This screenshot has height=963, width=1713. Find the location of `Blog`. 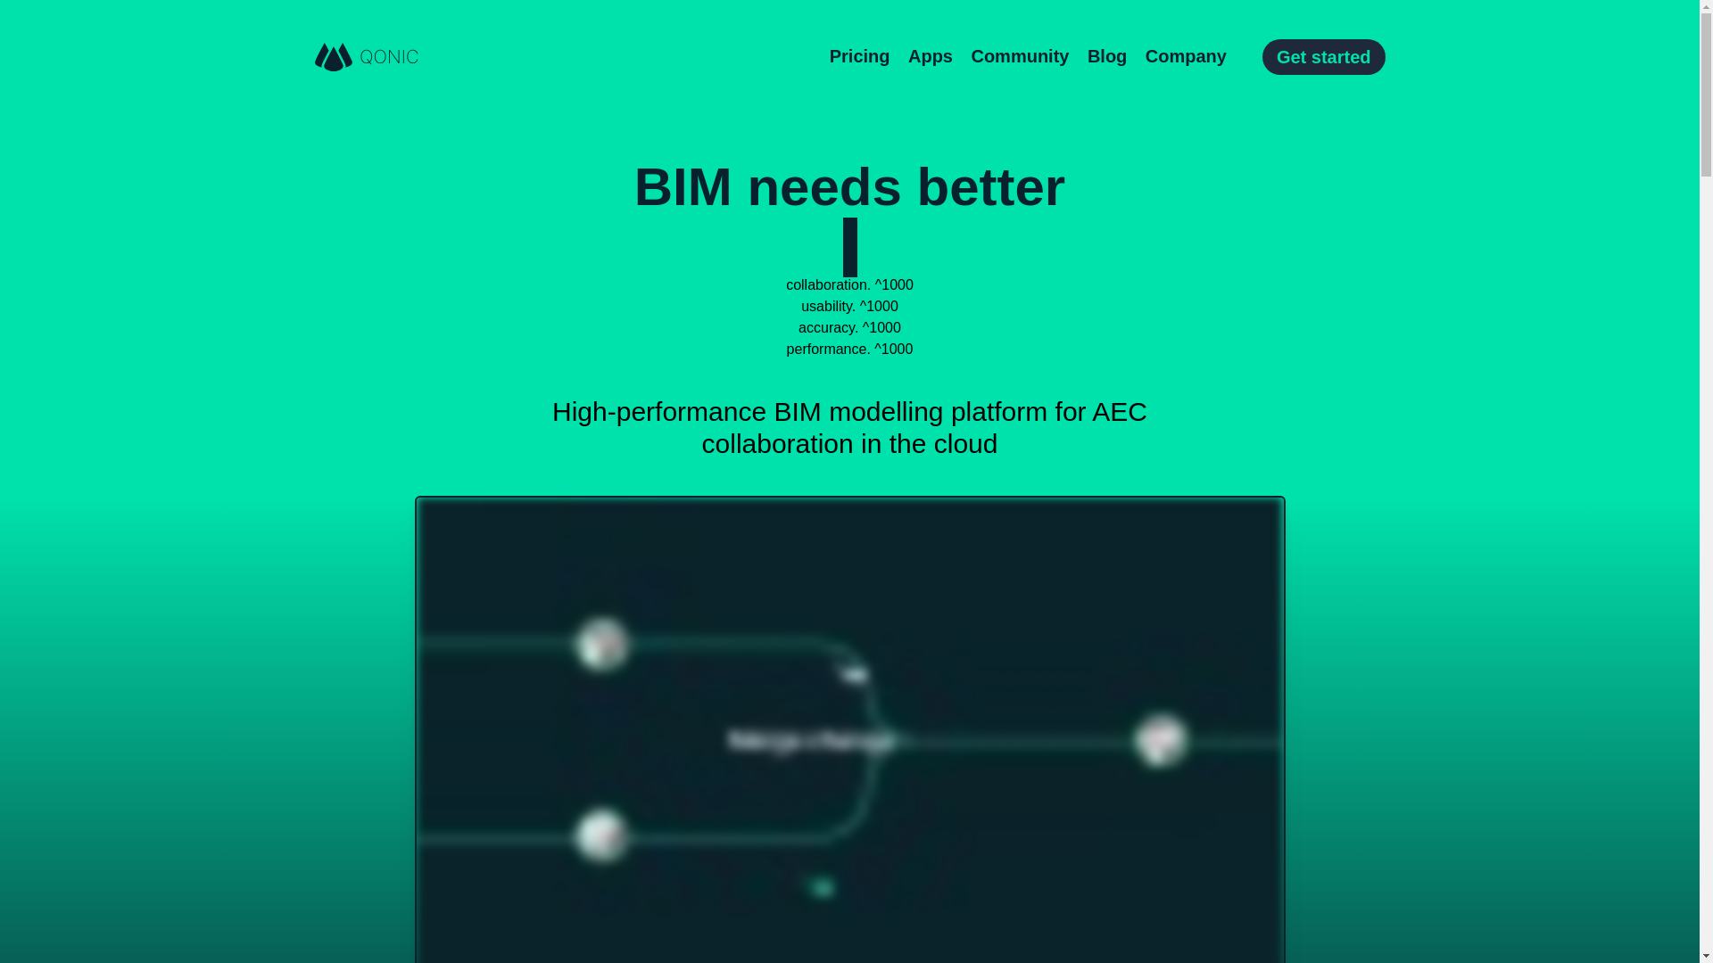

Blog is located at coordinates (1107, 57).